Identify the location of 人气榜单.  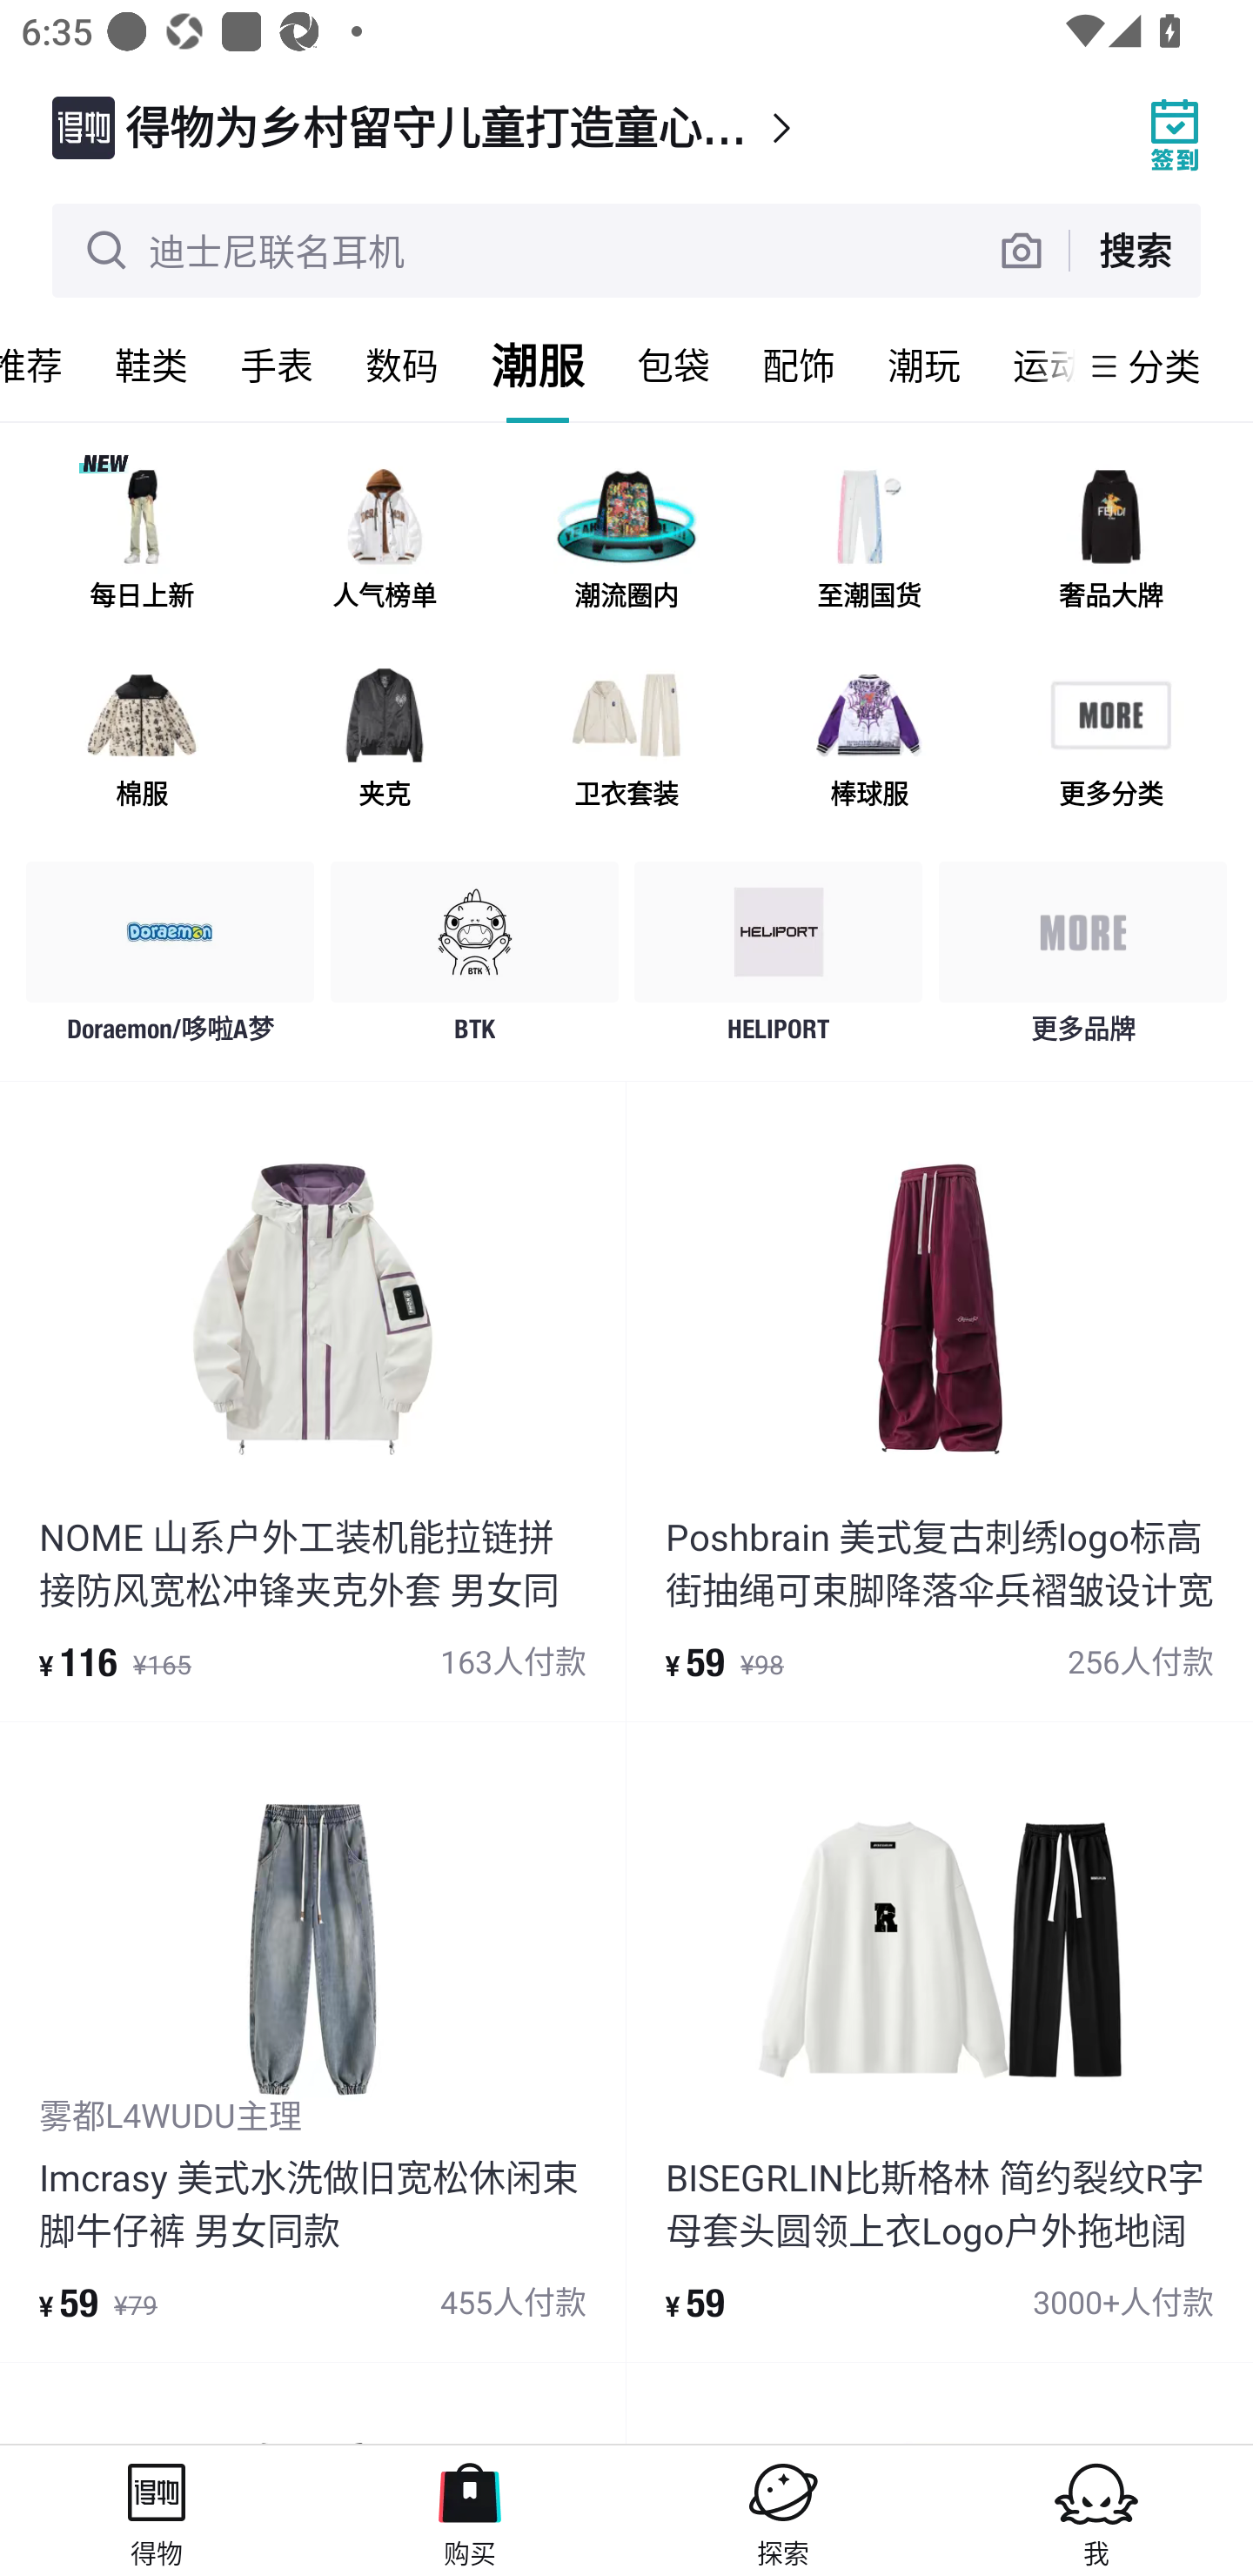
(384, 542).